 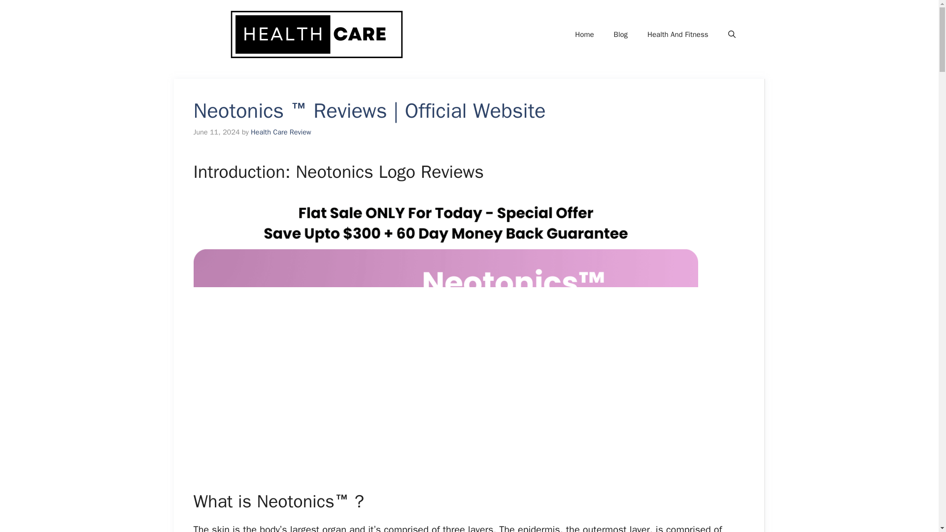 I want to click on Home, so click(x=584, y=34).